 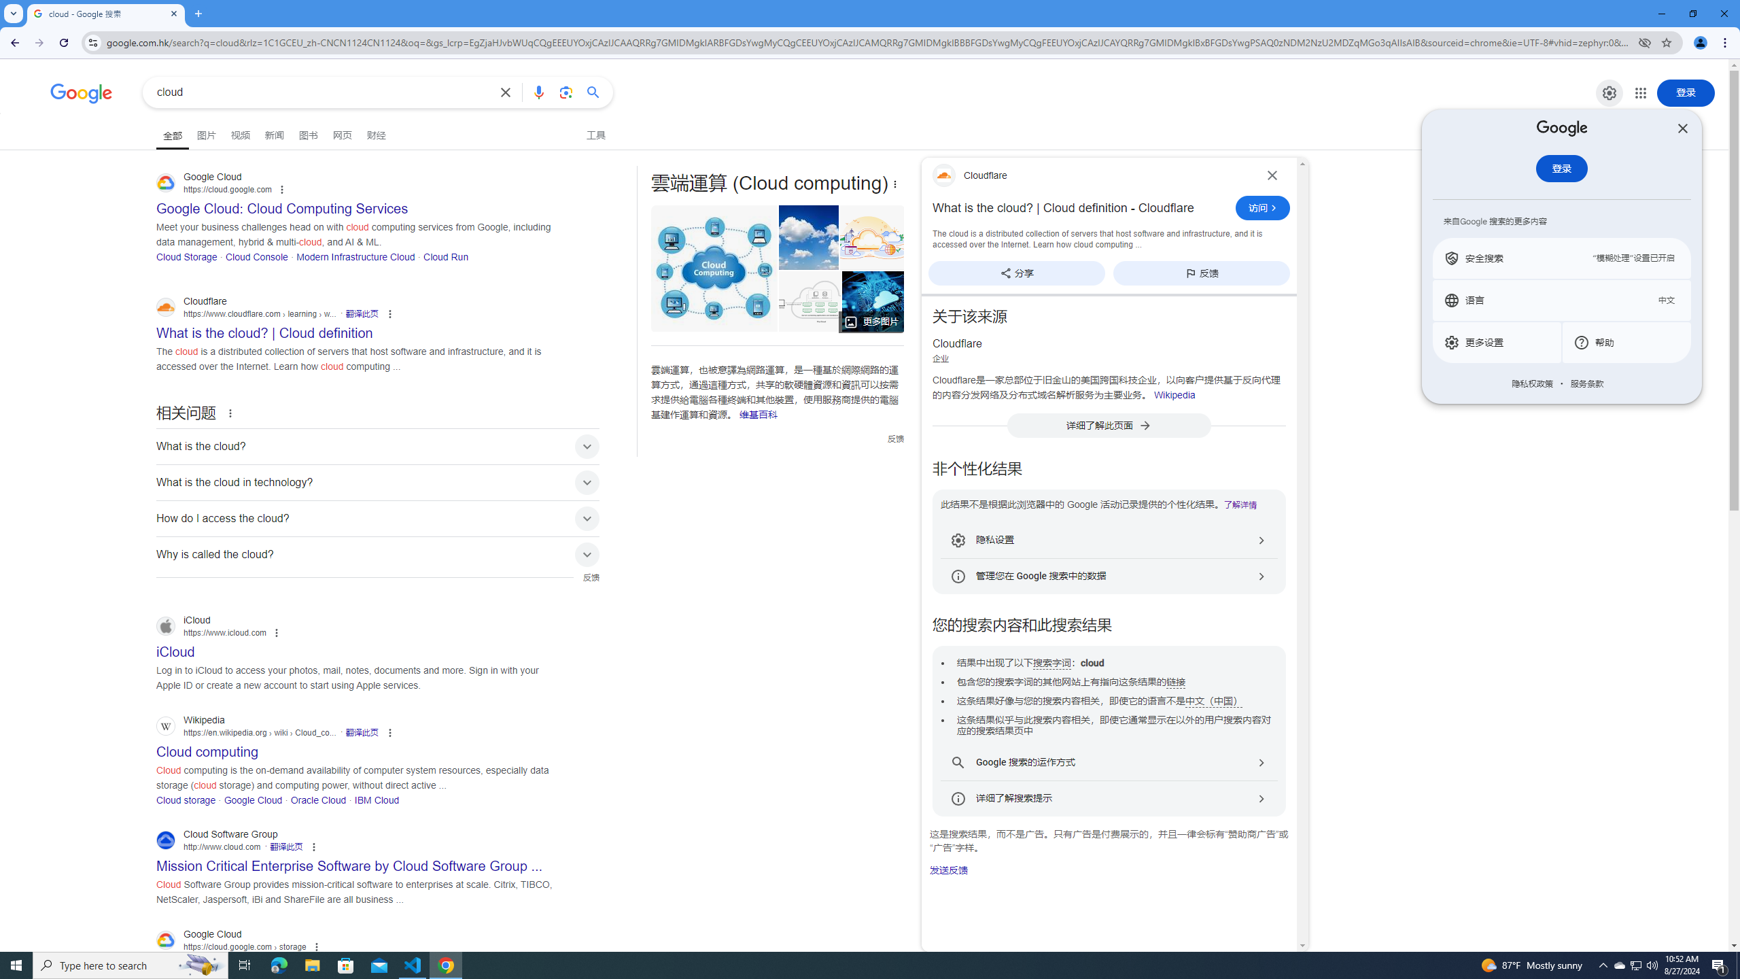 What do you see at coordinates (378, 446) in the screenshot?
I see `What is the cloud?` at bounding box center [378, 446].